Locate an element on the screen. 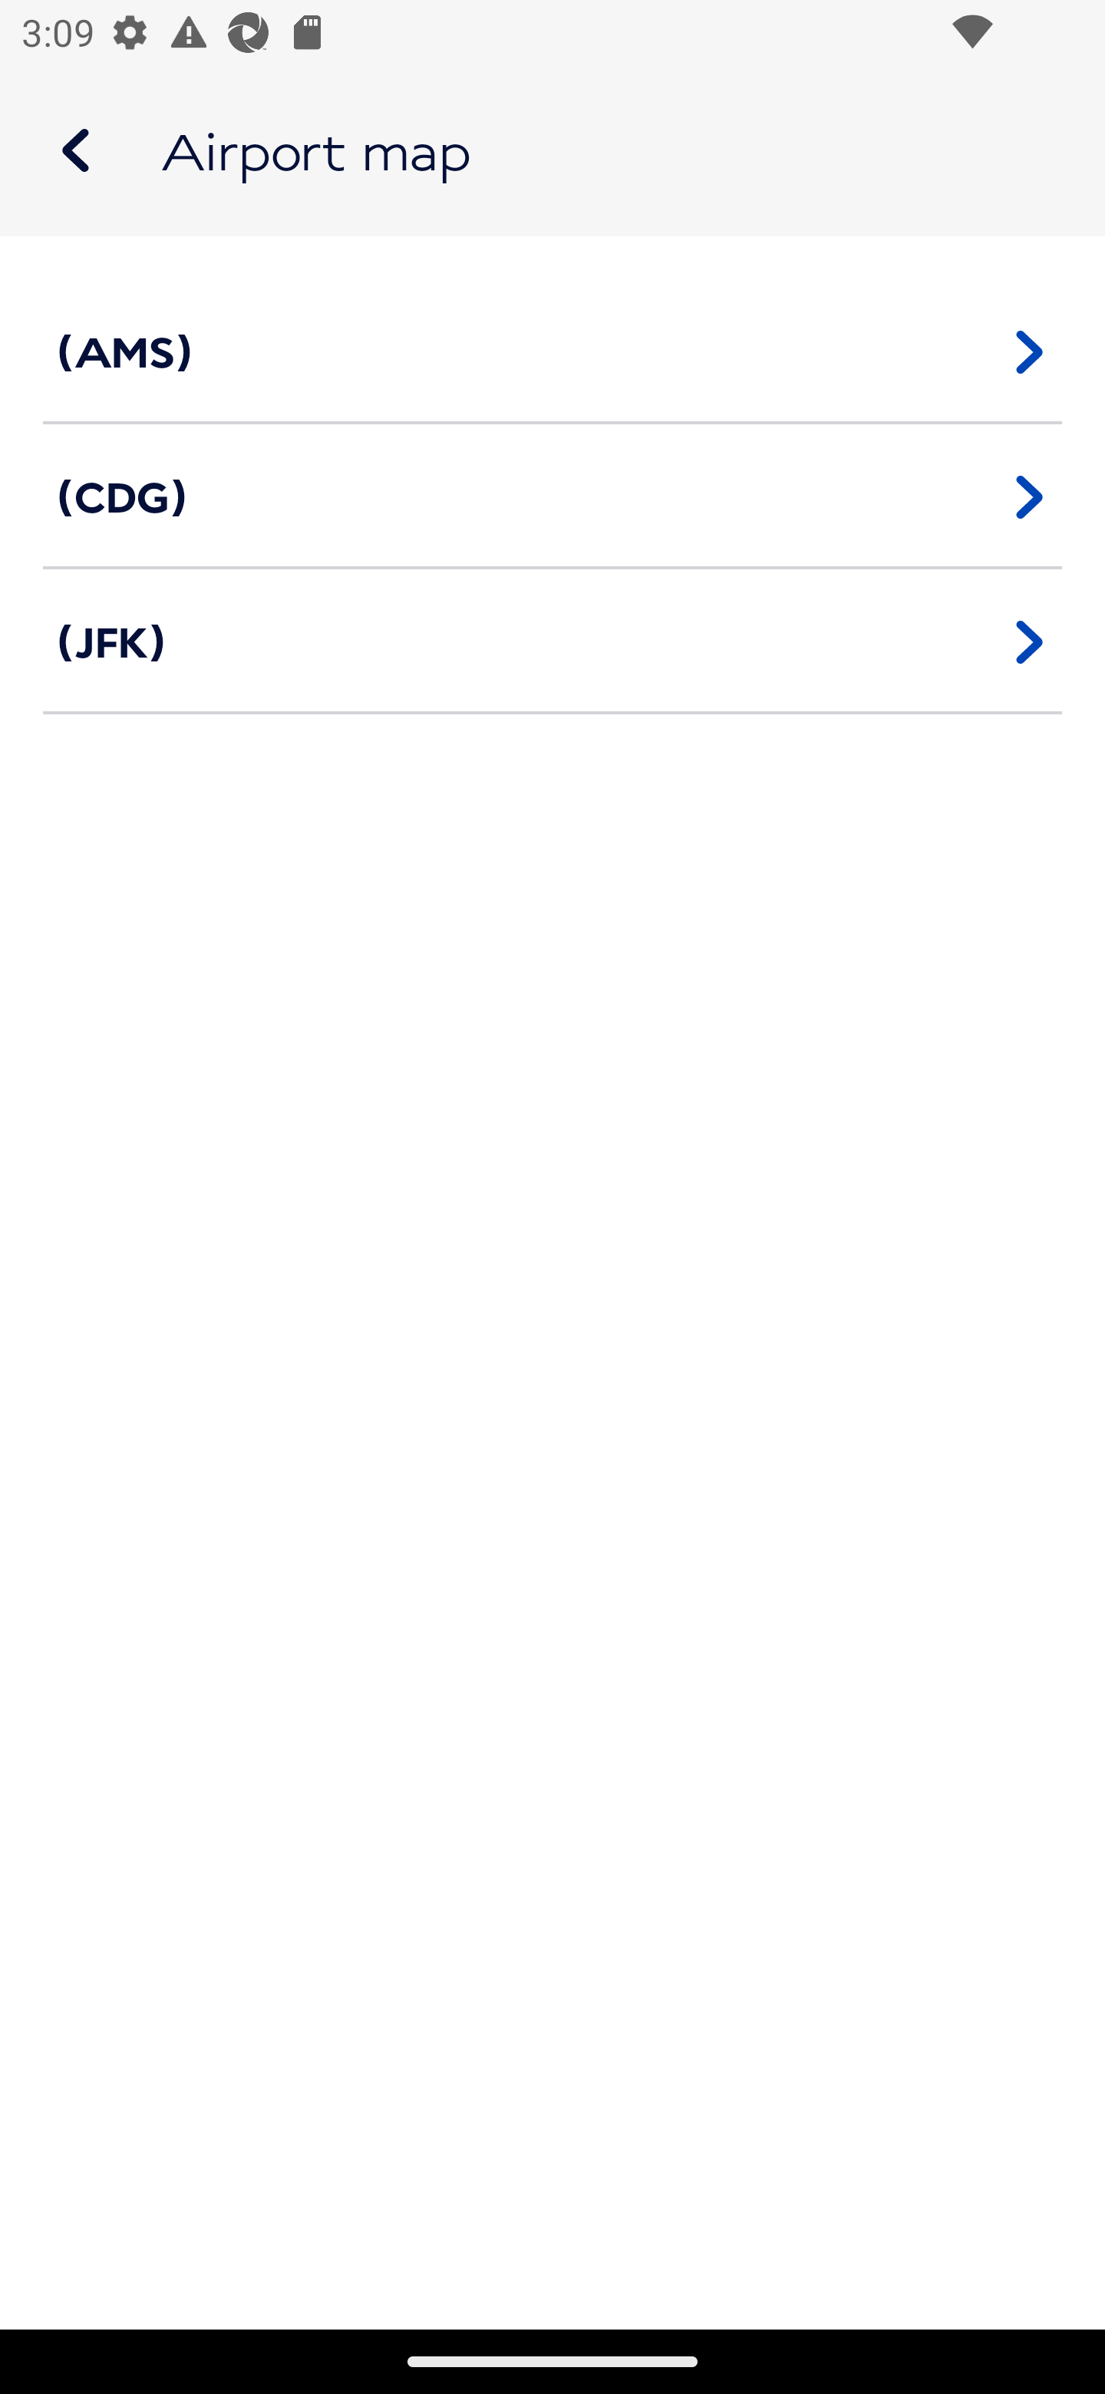 This screenshot has width=1105, height=2394.  (JFK) is located at coordinates (552, 641).